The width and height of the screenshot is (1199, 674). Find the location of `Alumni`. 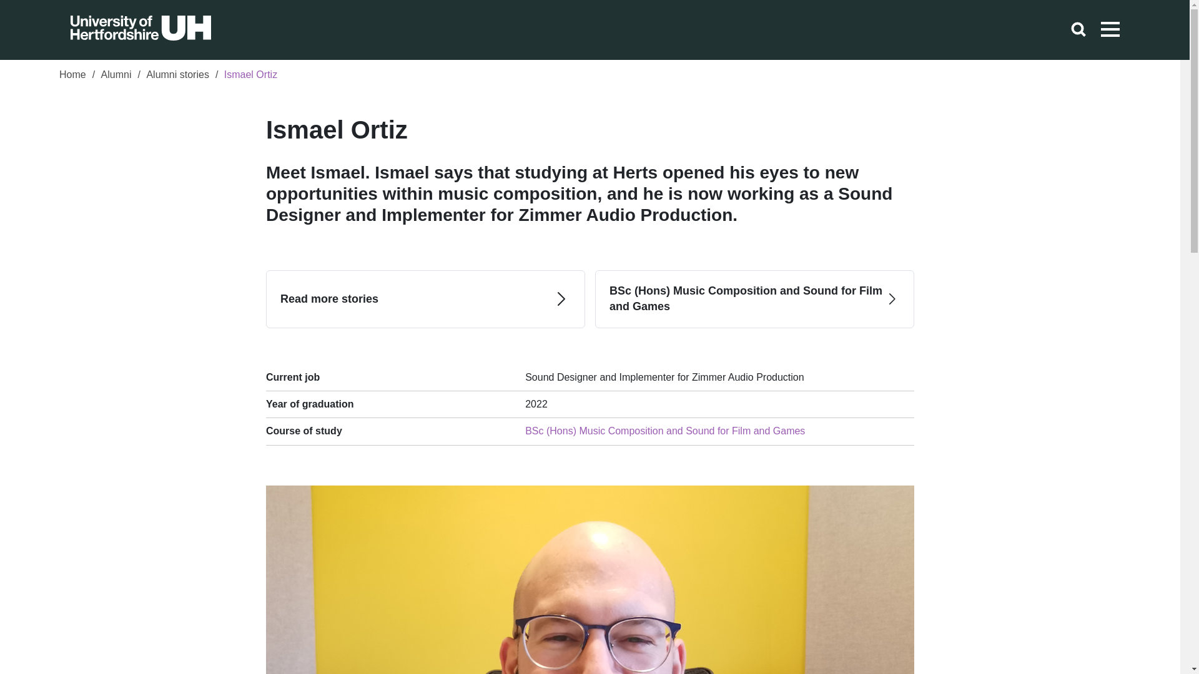

Alumni is located at coordinates (116, 76).